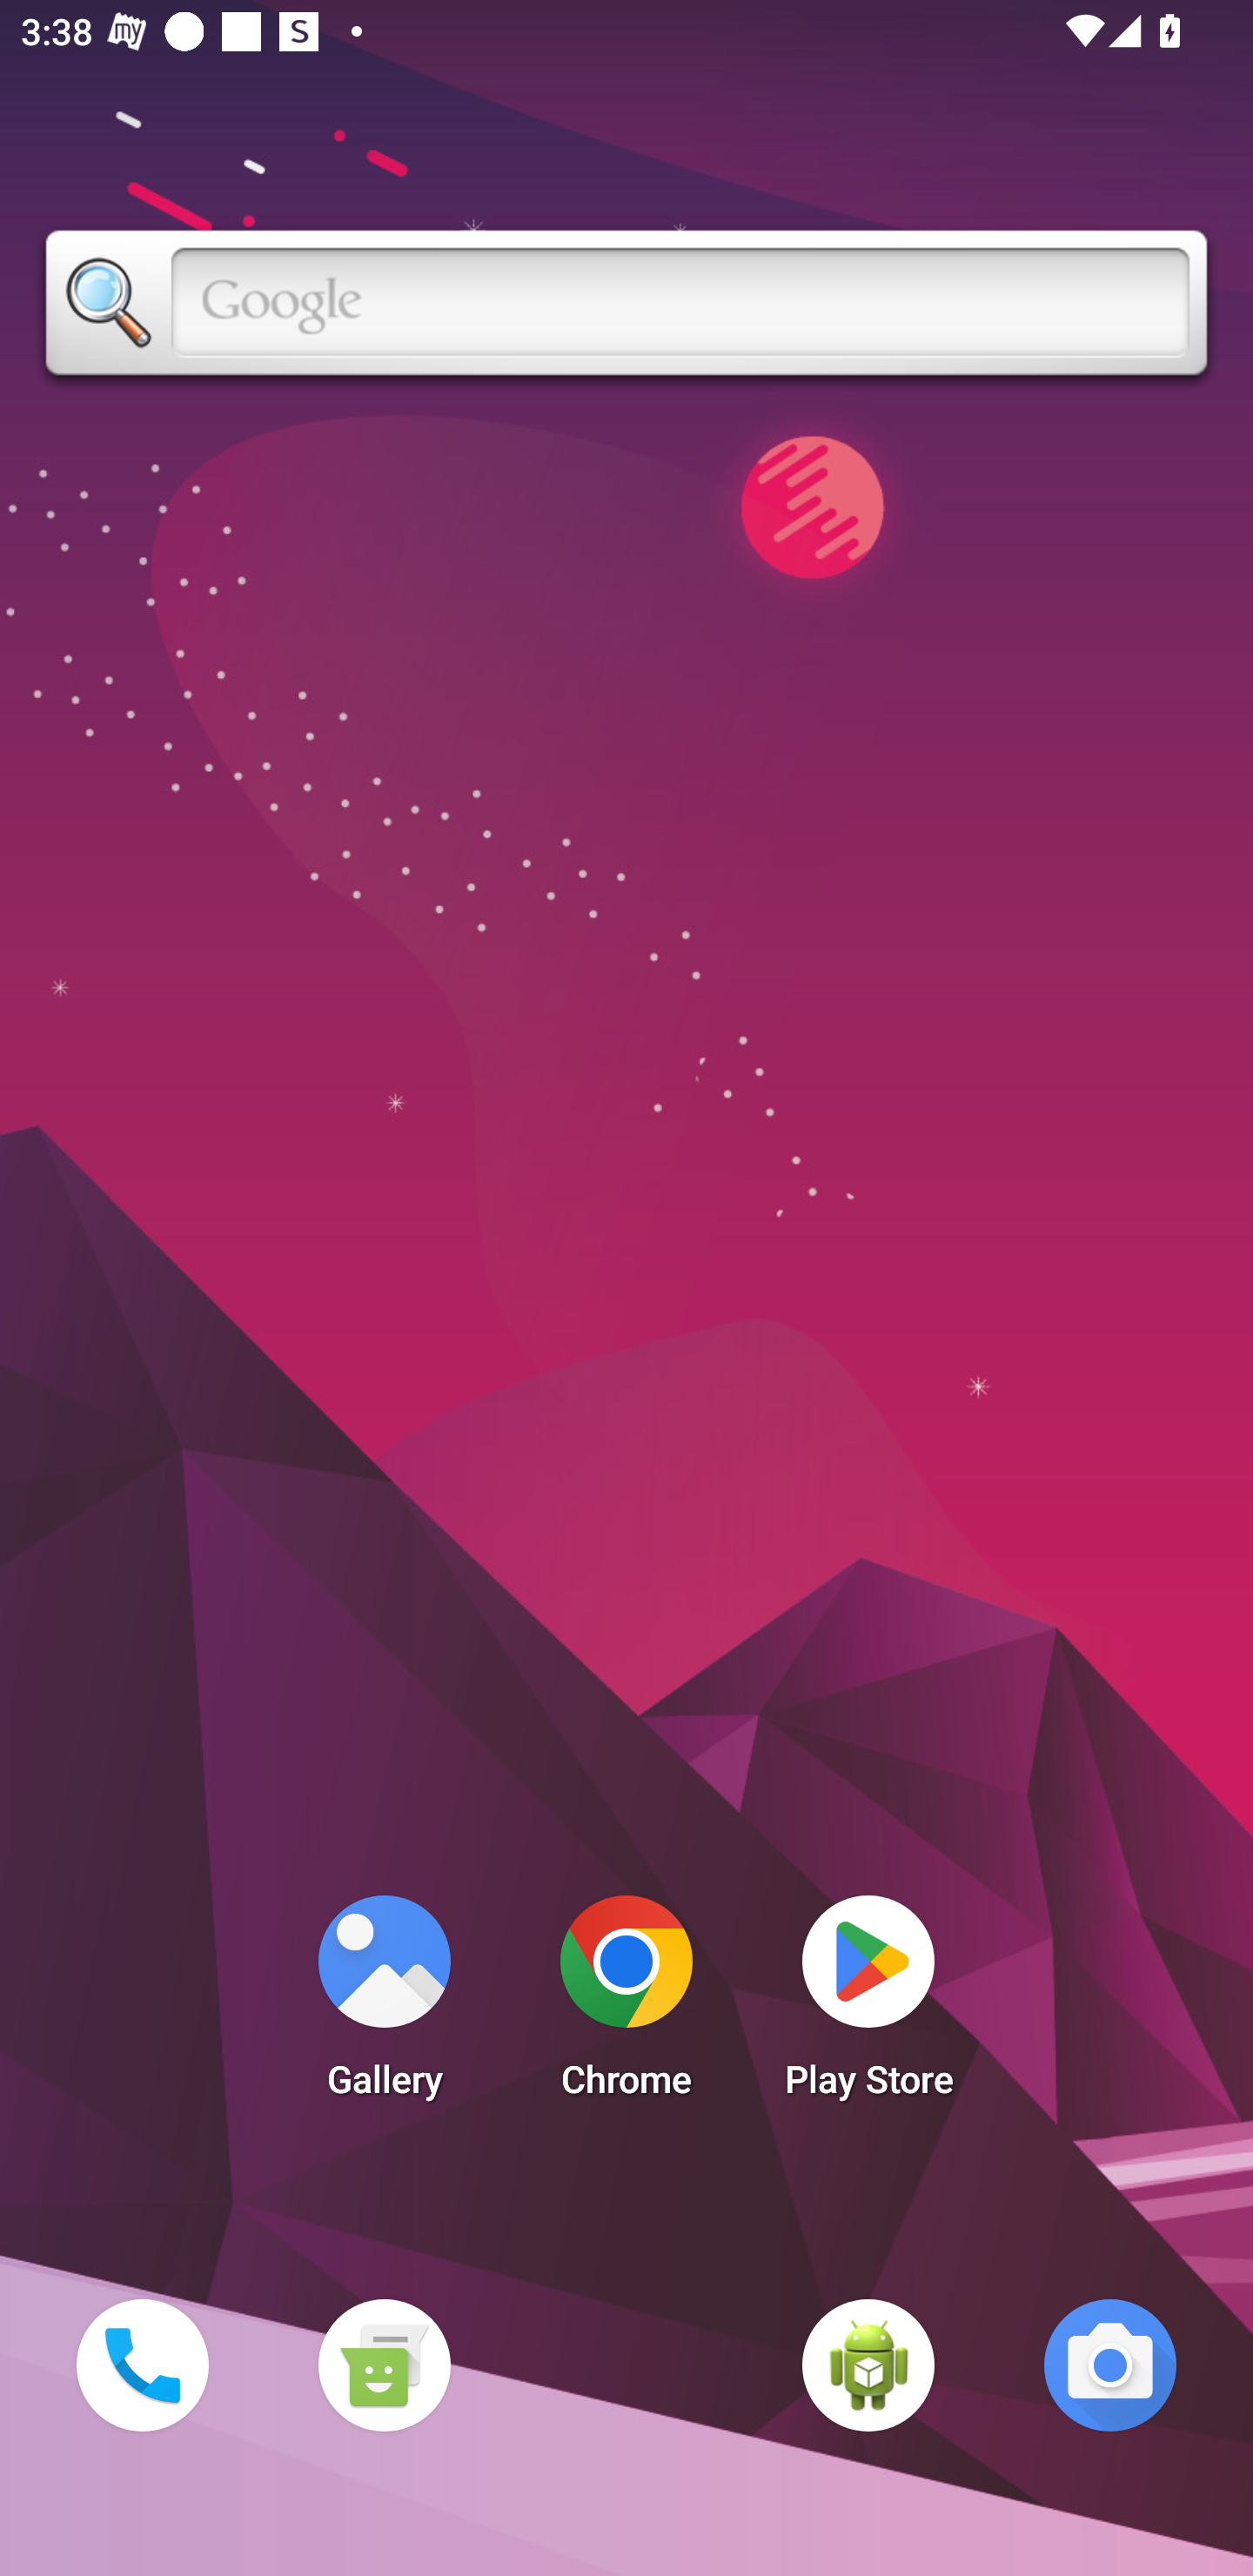  What do you see at coordinates (384, 2365) in the screenshot?
I see `Messaging` at bounding box center [384, 2365].